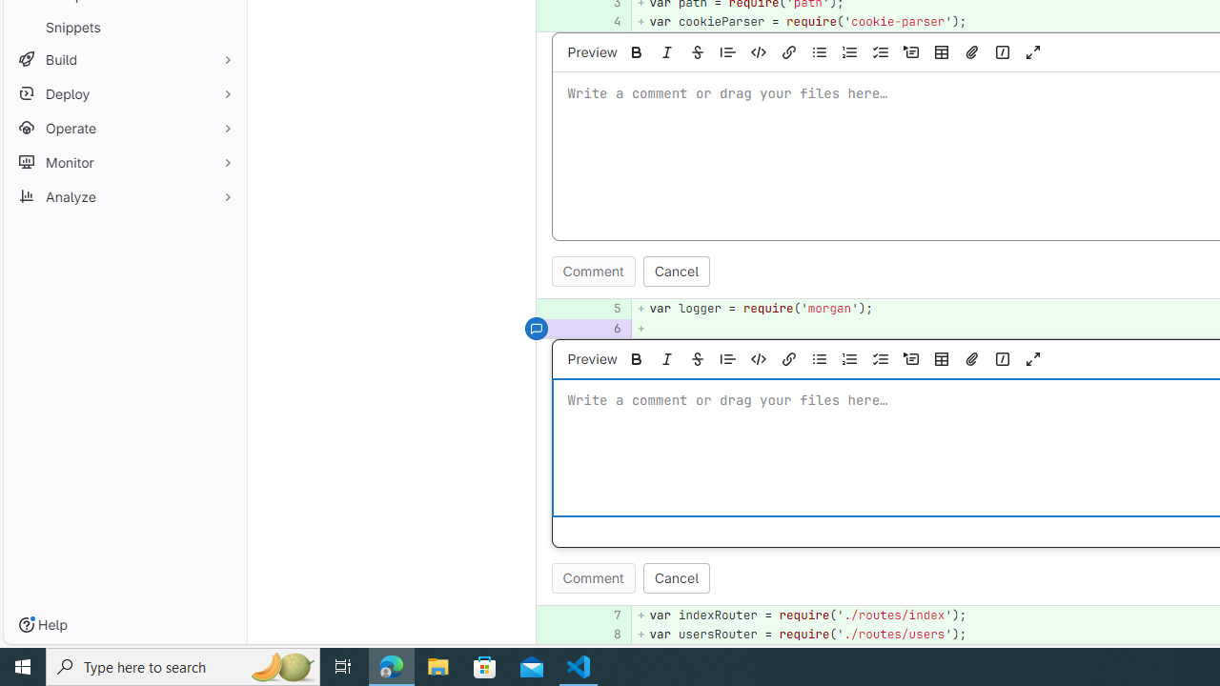 The image size is (1220, 686). What do you see at coordinates (607, 615) in the screenshot?
I see `7` at bounding box center [607, 615].